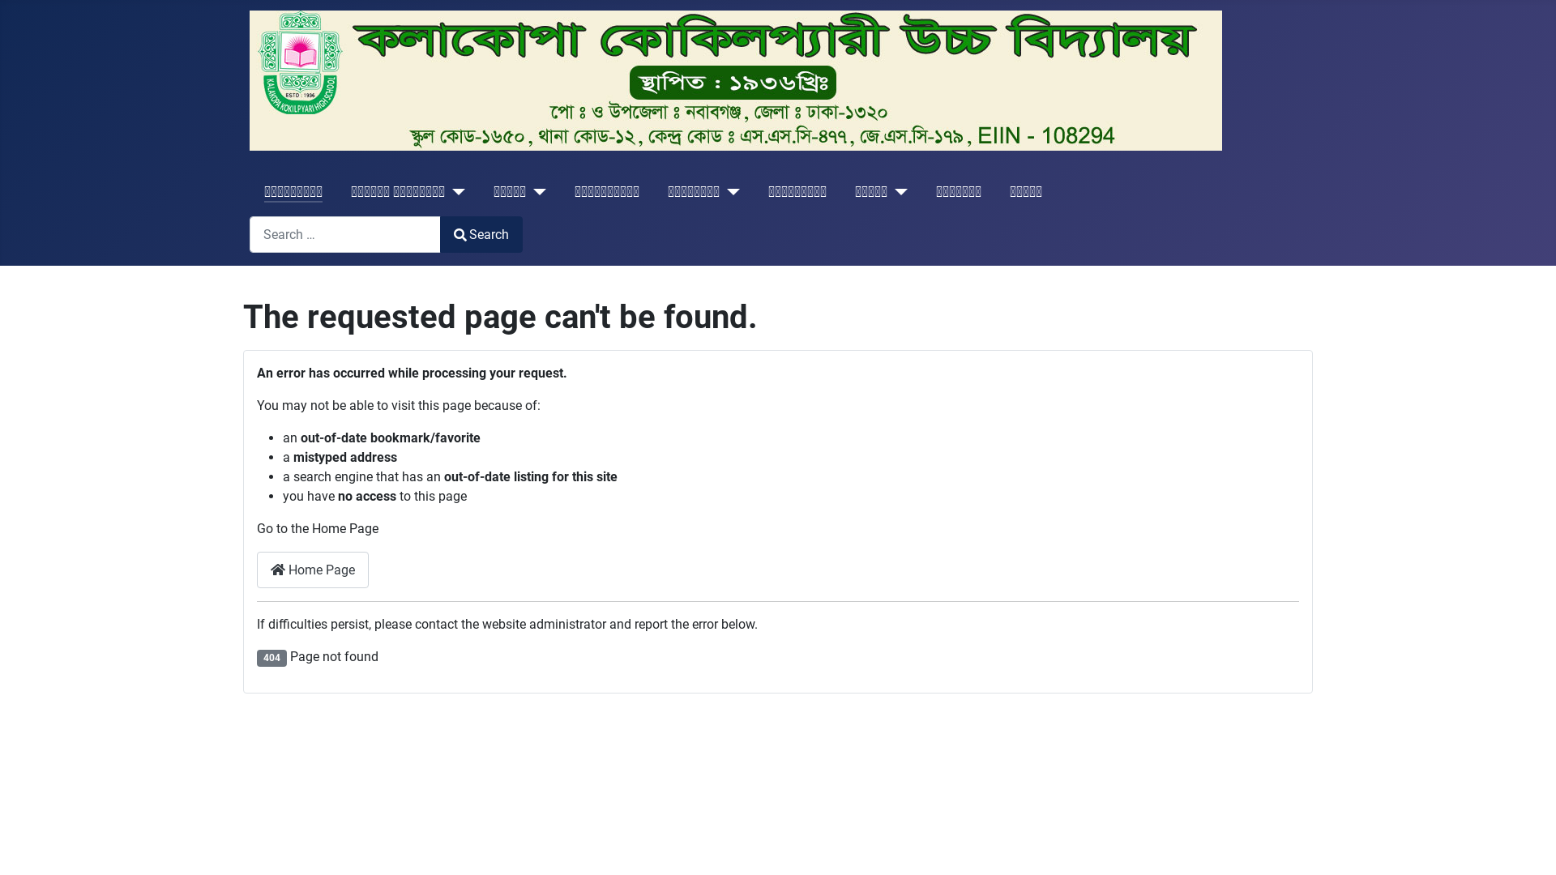 This screenshot has width=1556, height=875. Describe the element at coordinates (313, 570) in the screenshot. I see `Home Page` at that location.